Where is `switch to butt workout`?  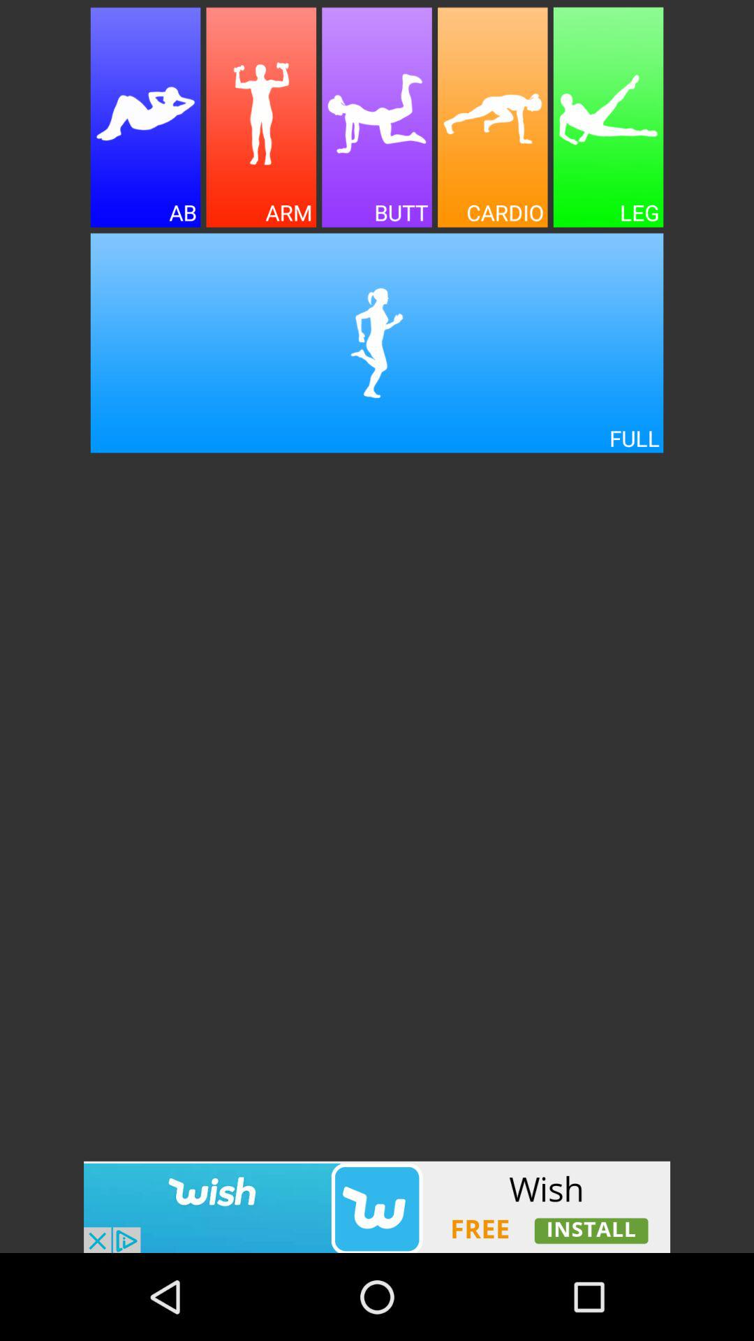
switch to butt workout is located at coordinates (377, 117).